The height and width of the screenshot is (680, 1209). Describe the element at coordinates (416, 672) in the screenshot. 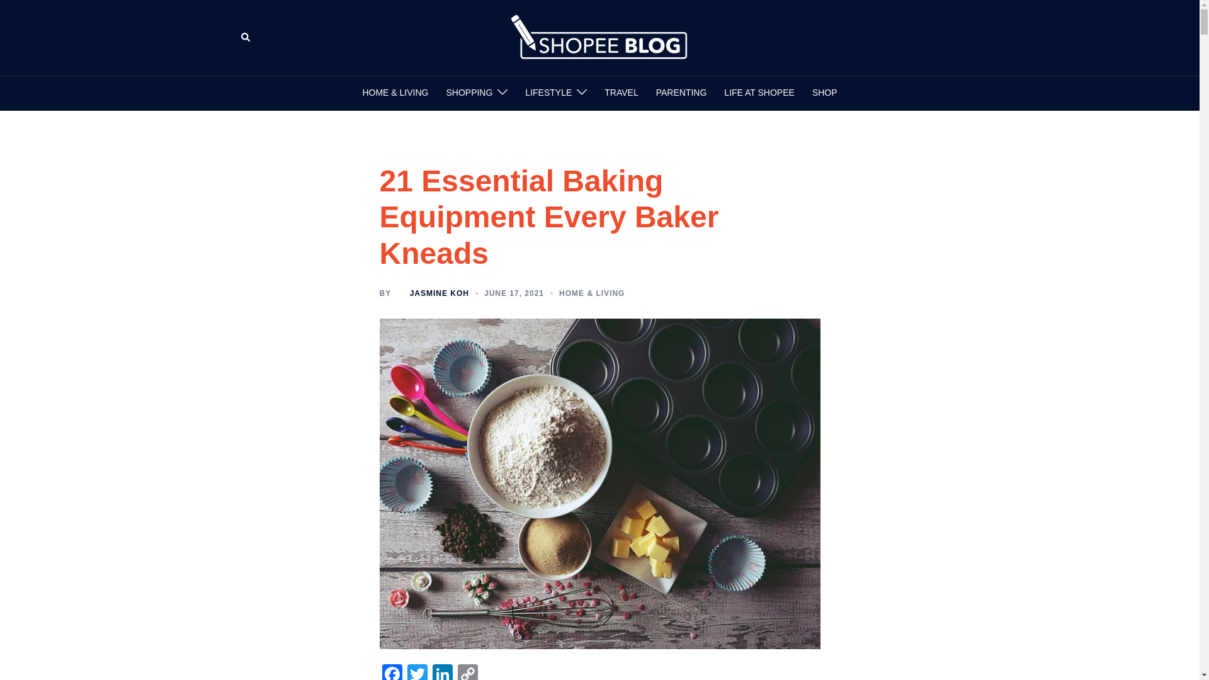

I see `Twitter` at that location.